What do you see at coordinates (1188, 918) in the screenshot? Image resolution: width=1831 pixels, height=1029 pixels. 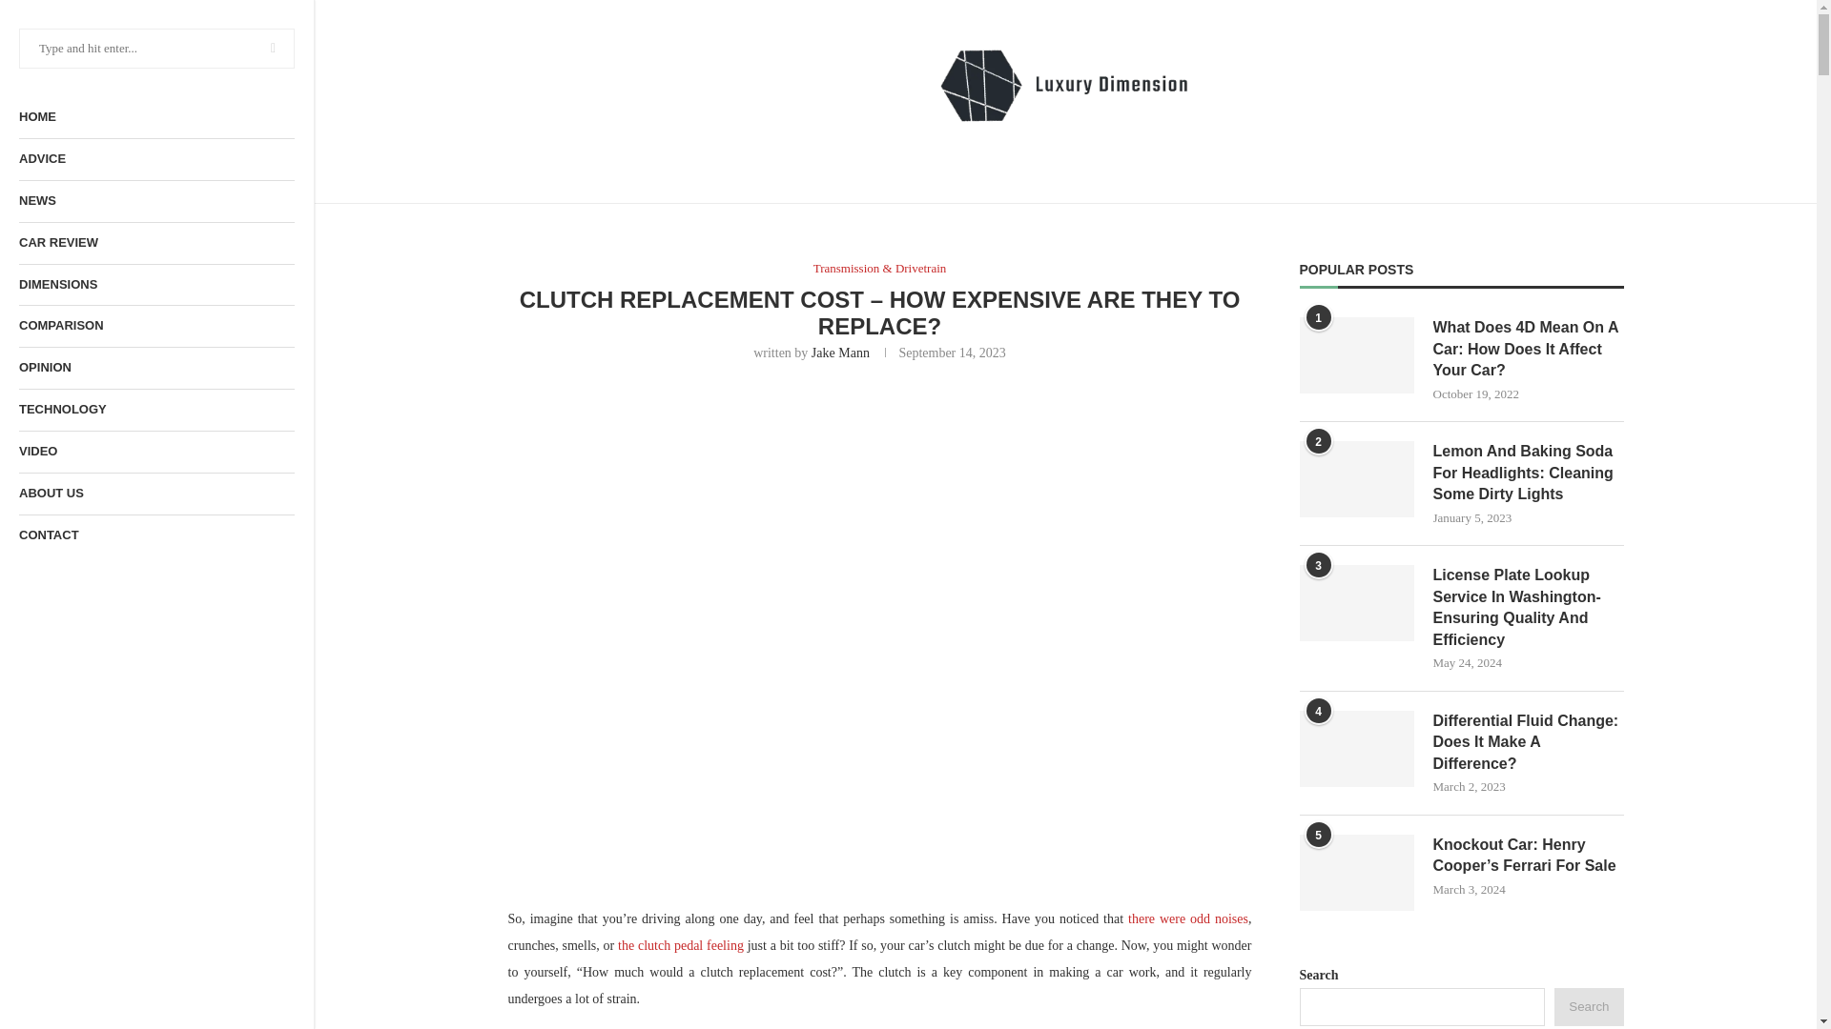 I see `there were odd noises` at bounding box center [1188, 918].